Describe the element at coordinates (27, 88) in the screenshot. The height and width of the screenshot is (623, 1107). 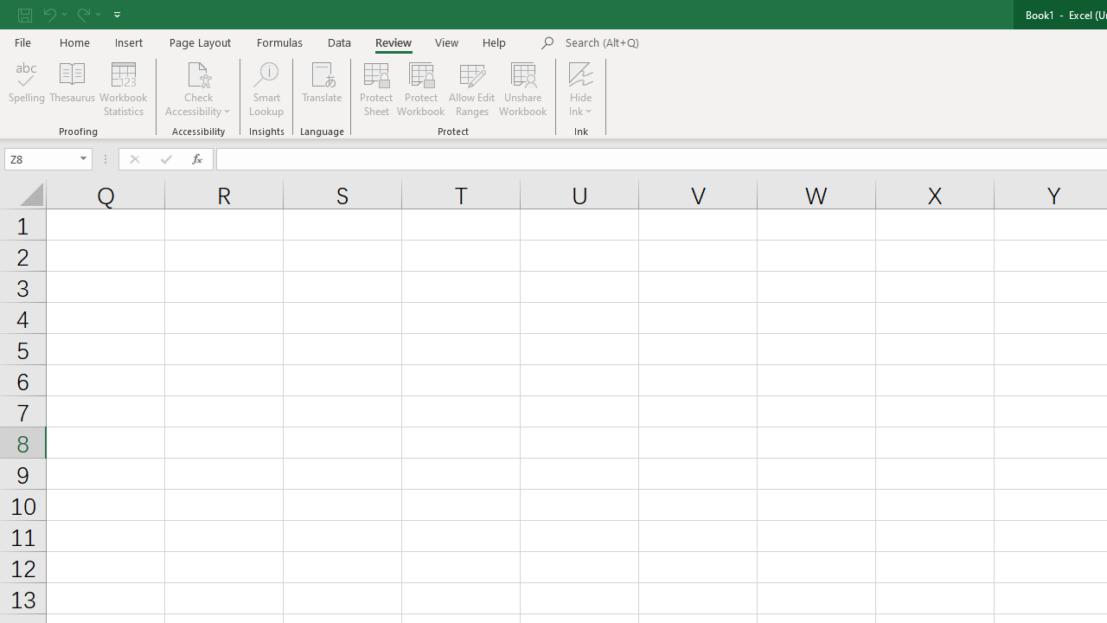
I see `Spelling...` at that location.